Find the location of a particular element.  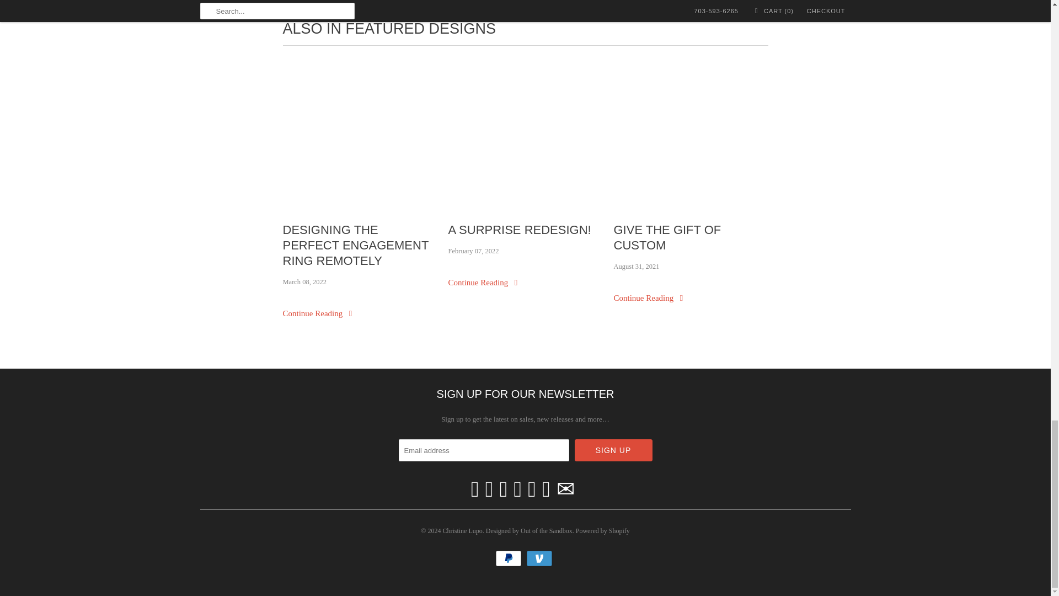

DESIGNING THE PERFECT ENGAGEMENT RING REMOTELY is located at coordinates (360, 245).